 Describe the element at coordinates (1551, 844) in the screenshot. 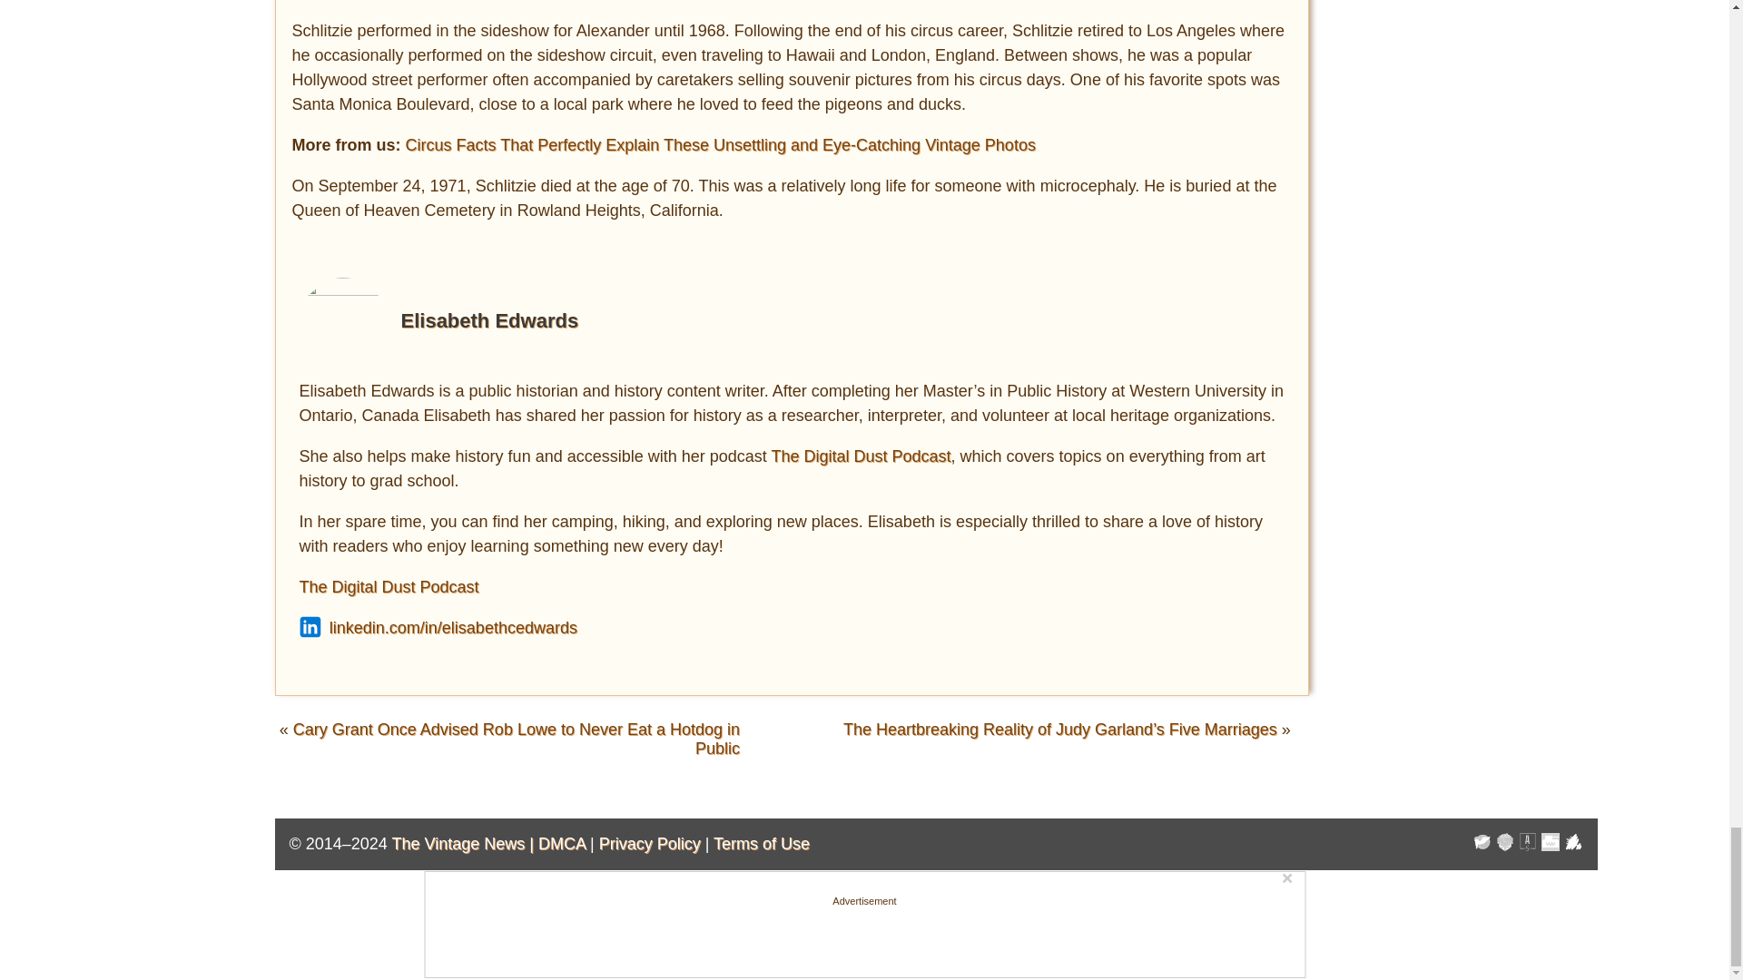

I see `Tank Roar` at that location.